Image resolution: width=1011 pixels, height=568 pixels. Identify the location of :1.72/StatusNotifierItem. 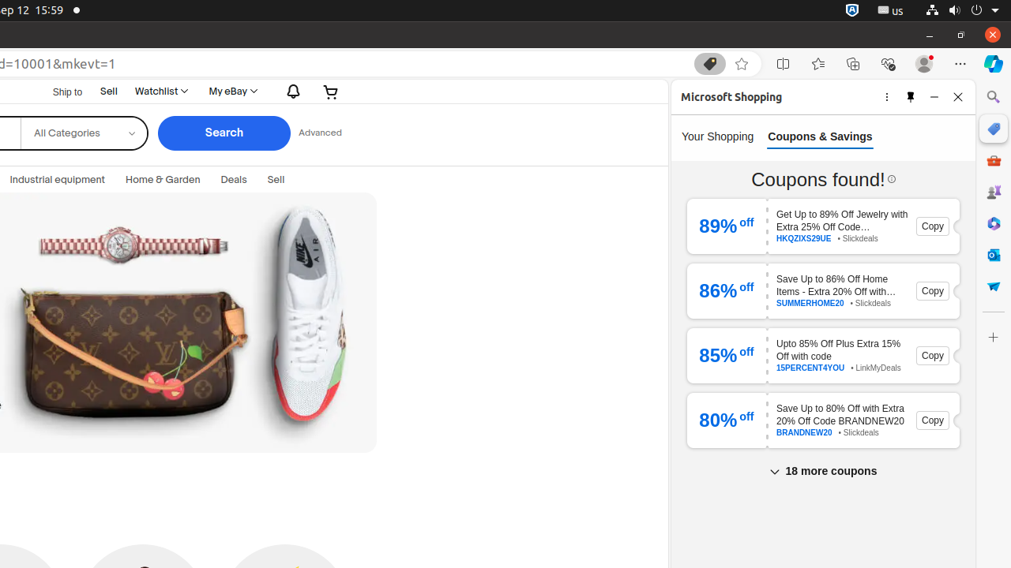
(852, 11).